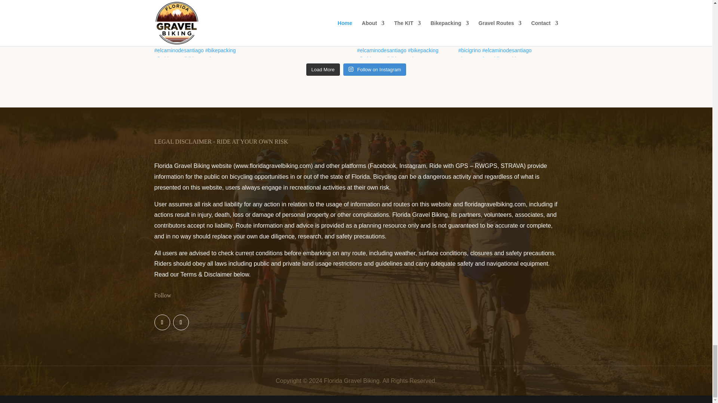 The height and width of the screenshot is (403, 718). Describe the element at coordinates (180, 322) in the screenshot. I see `Follow on Instagram` at that location.